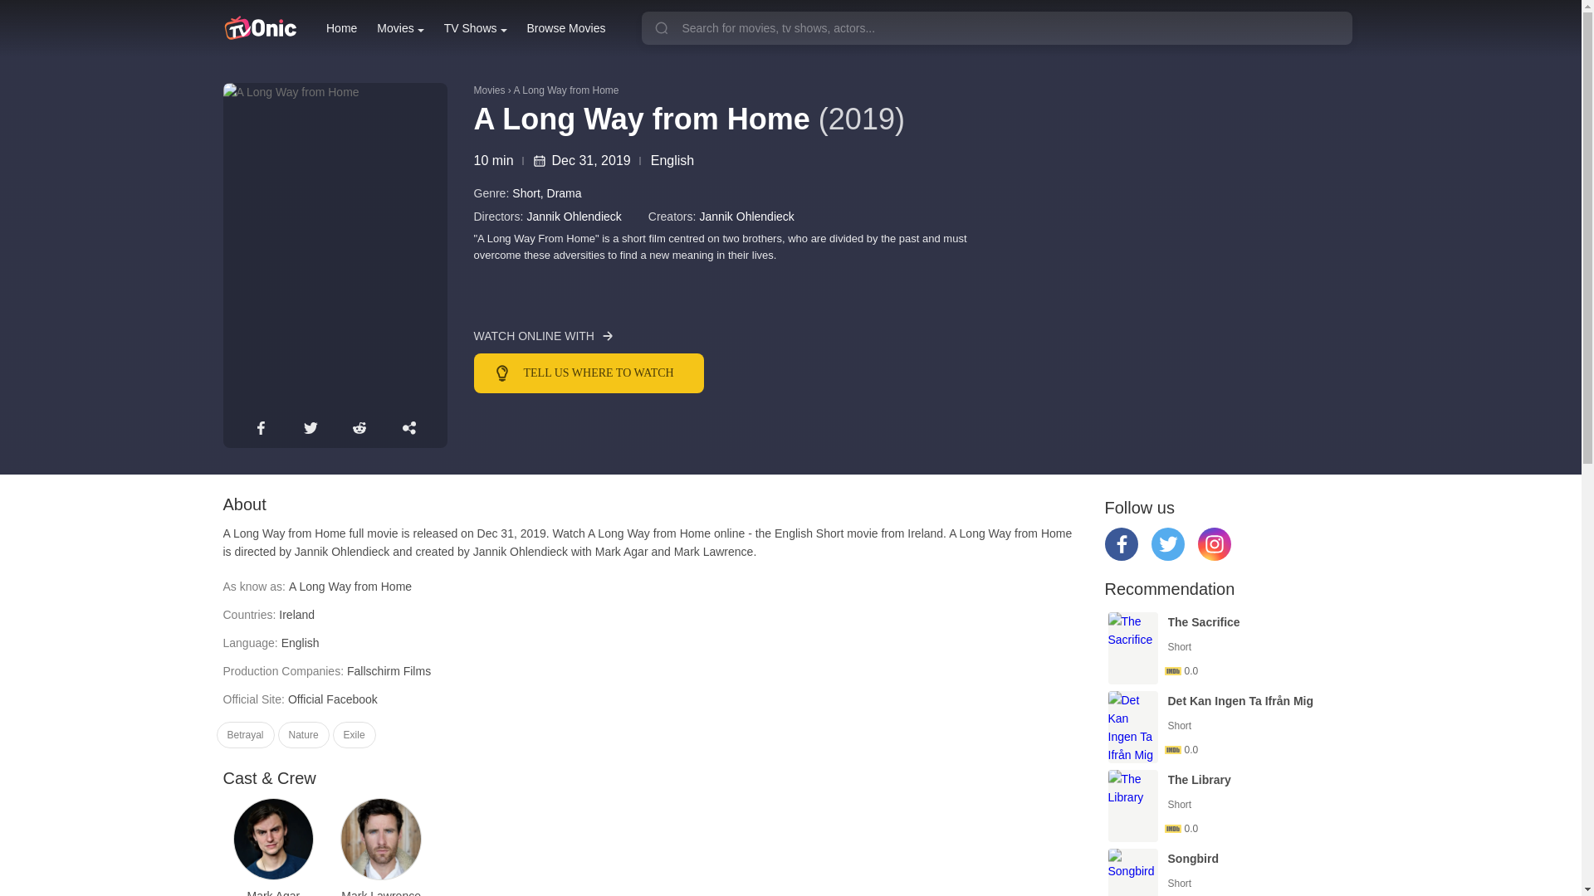 The width and height of the screenshot is (1594, 896). What do you see at coordinates (342, 28) in the screenshot?
I see `Home` at bounding box center [342, 28].